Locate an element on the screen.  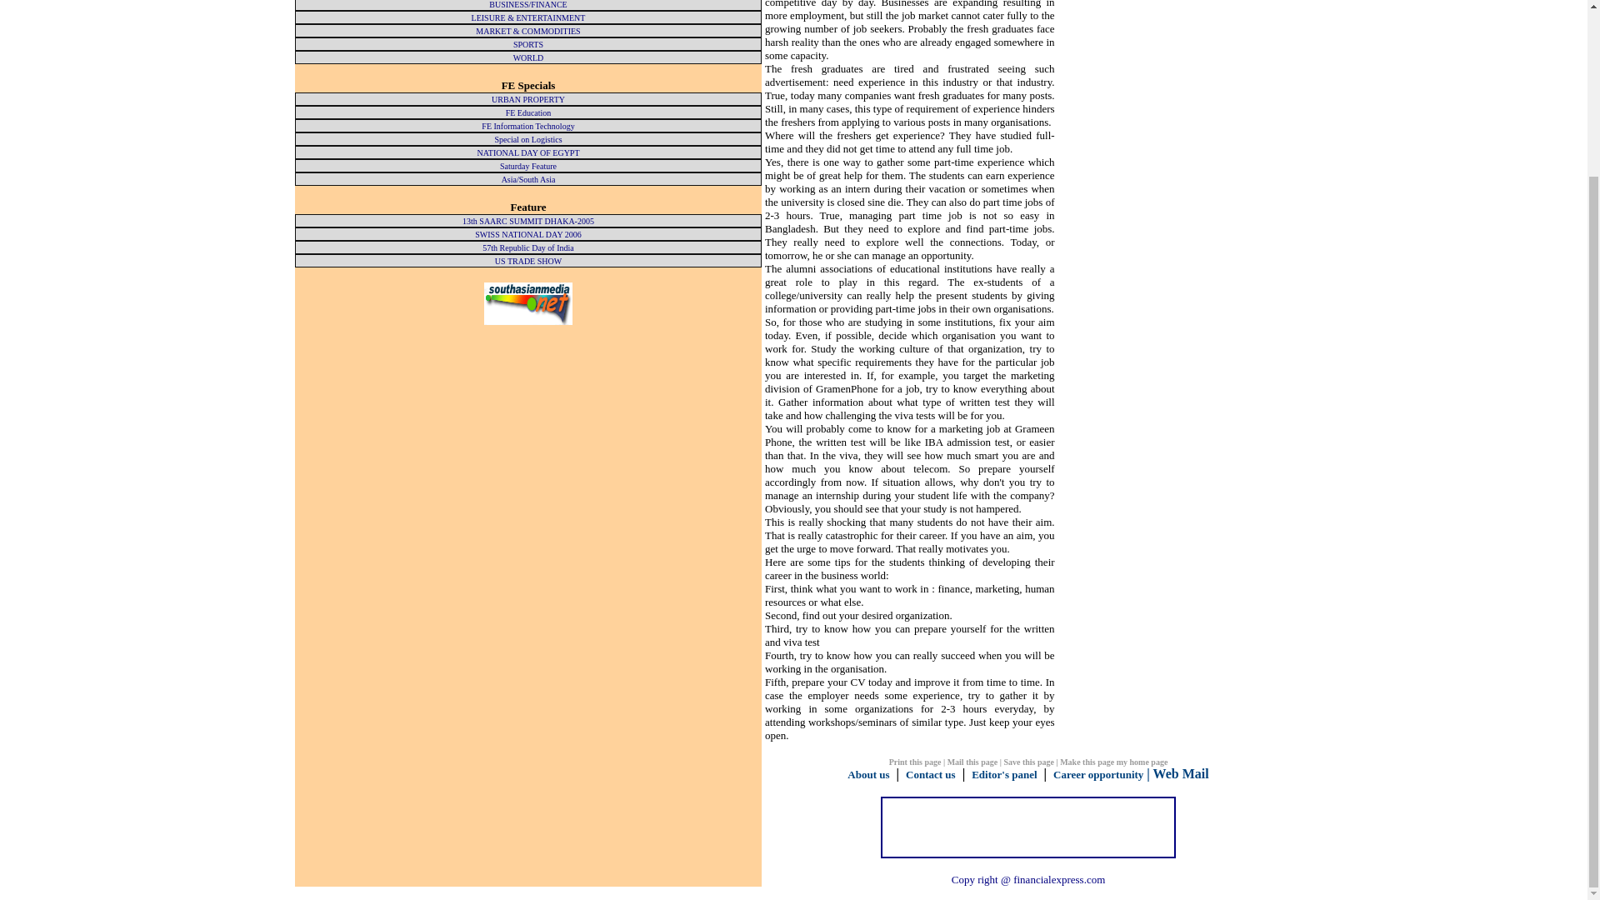
US TRADE SHOW is located at coordinates (527, 260).